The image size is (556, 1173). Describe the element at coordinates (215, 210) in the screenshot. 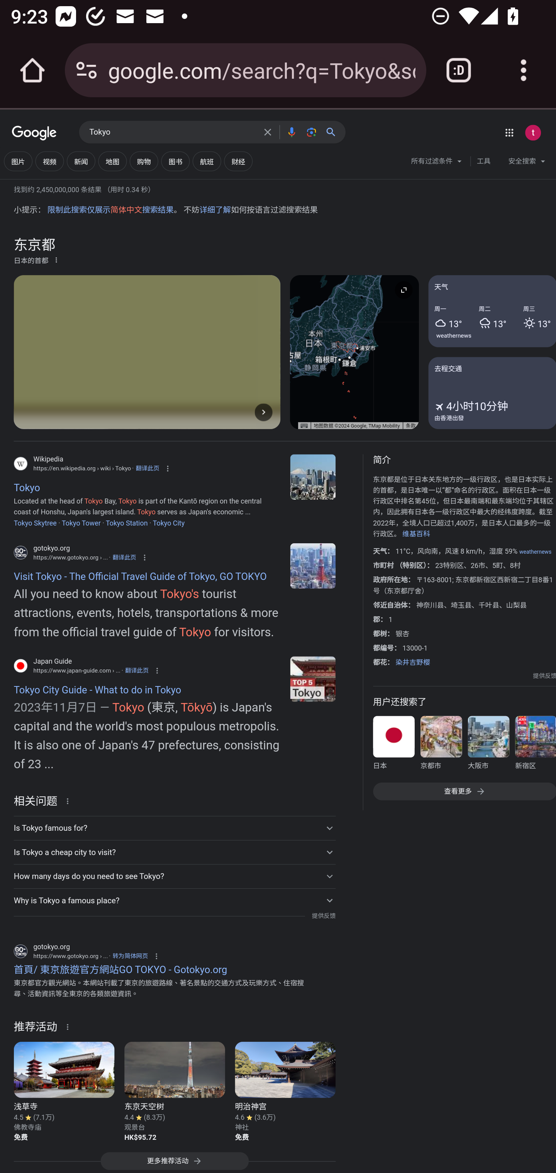

I see `详细了解` at that location.